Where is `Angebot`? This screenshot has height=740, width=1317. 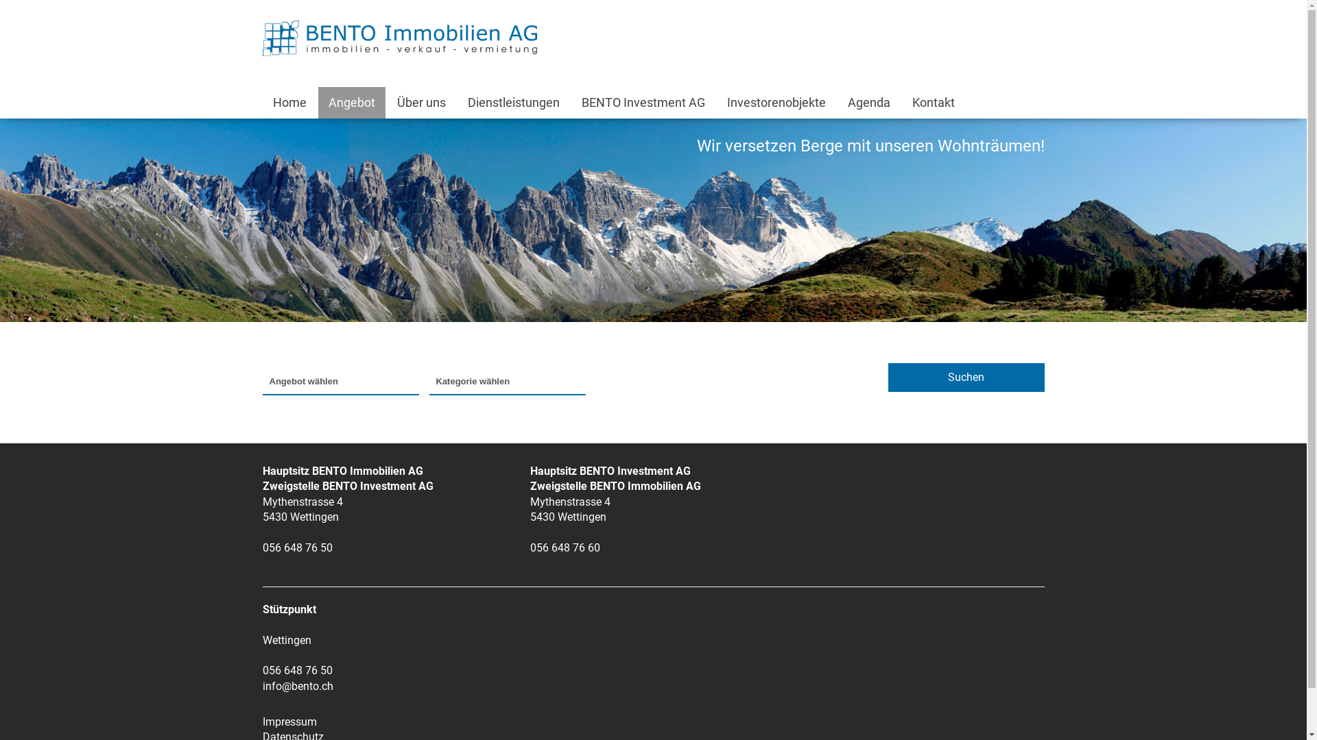
Angebot is located at coordinates (352, 103).